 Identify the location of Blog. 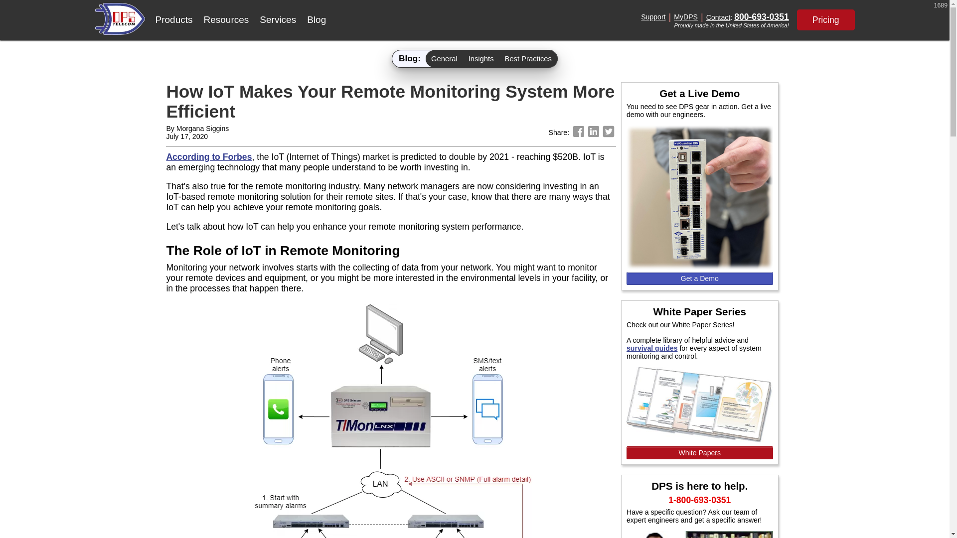
(316, 20).